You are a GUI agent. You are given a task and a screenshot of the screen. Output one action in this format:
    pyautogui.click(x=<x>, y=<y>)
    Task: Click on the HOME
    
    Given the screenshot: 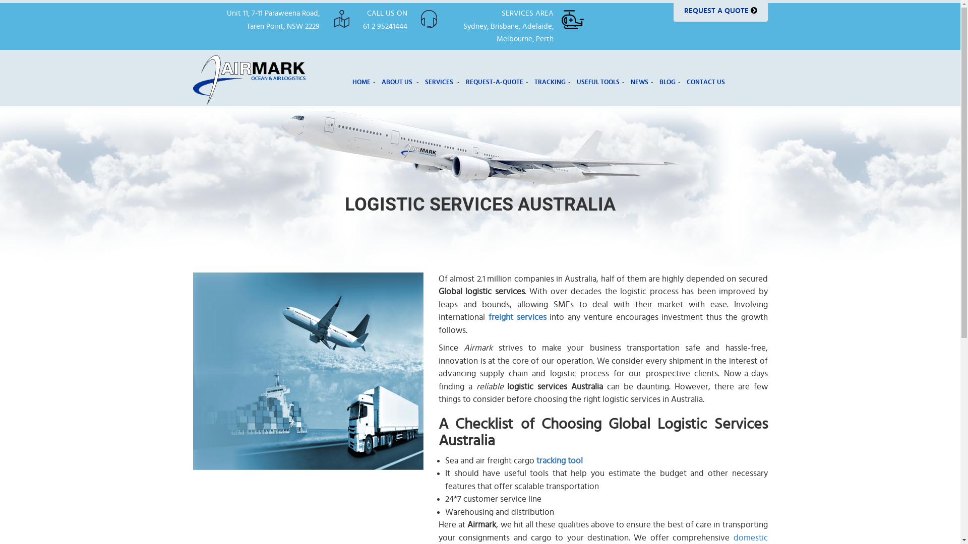 What is the action you would take?
    pyautogui.click(x=364, y=82)
    